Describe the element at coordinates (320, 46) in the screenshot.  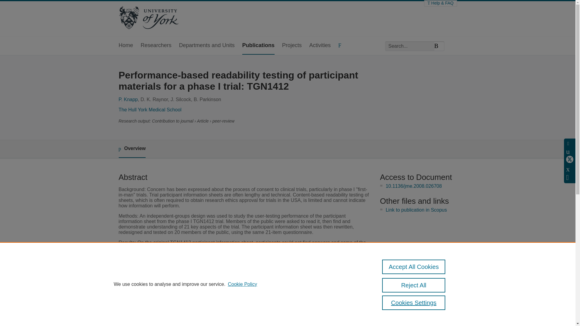
I see `Activities` at that location.